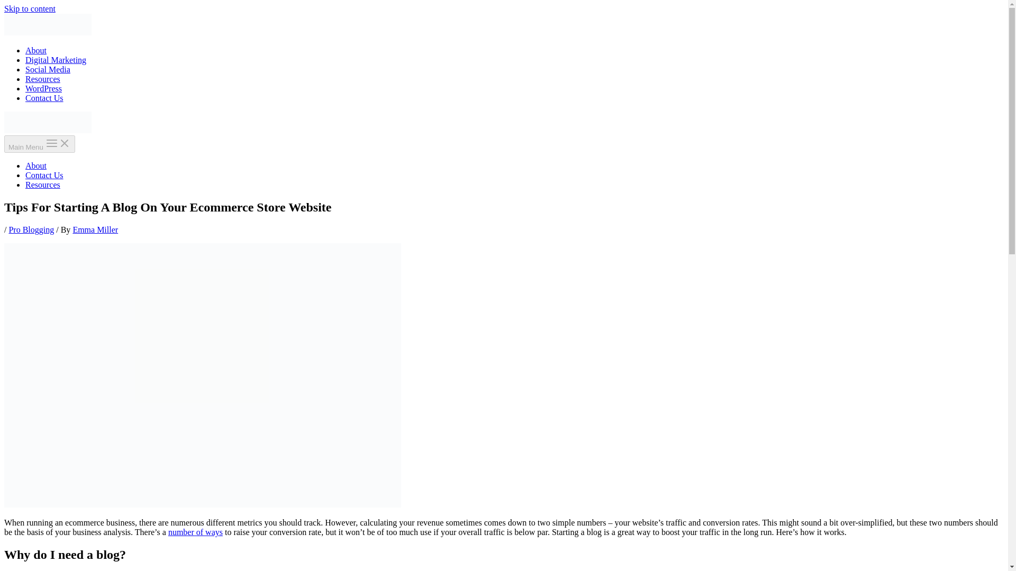 The width and height of the screenshot is (1016, 571). What do you see at coordinates (36, 50) in the screenshot?
I see `About` at bounding box center [36, 50].